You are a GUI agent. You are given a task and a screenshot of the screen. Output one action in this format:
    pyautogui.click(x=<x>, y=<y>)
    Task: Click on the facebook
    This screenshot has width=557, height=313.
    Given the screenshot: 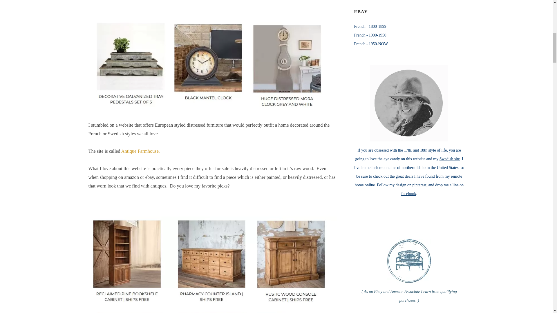 What is the action you would take?
    pyautogui.click(x=408, y=194)
    